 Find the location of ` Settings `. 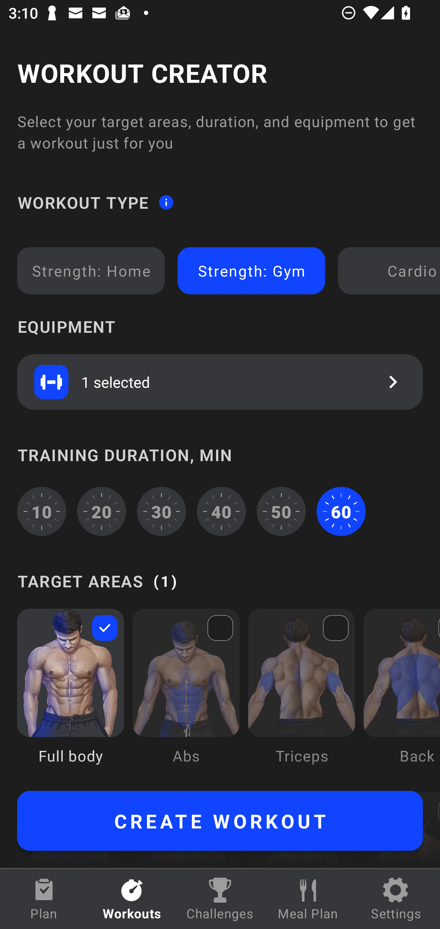

 Settings  is located at coordinates (396, 899).